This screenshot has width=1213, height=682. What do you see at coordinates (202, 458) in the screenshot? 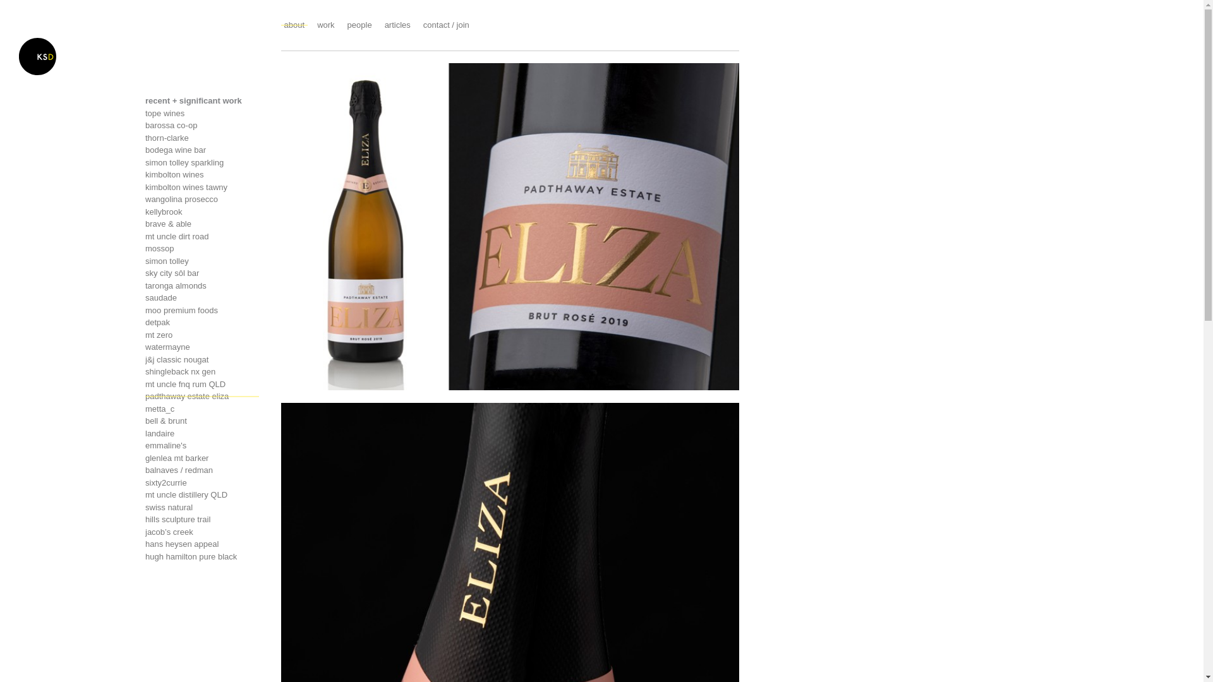
I see `glenlea mt barker` at bounding box center [202, 458].